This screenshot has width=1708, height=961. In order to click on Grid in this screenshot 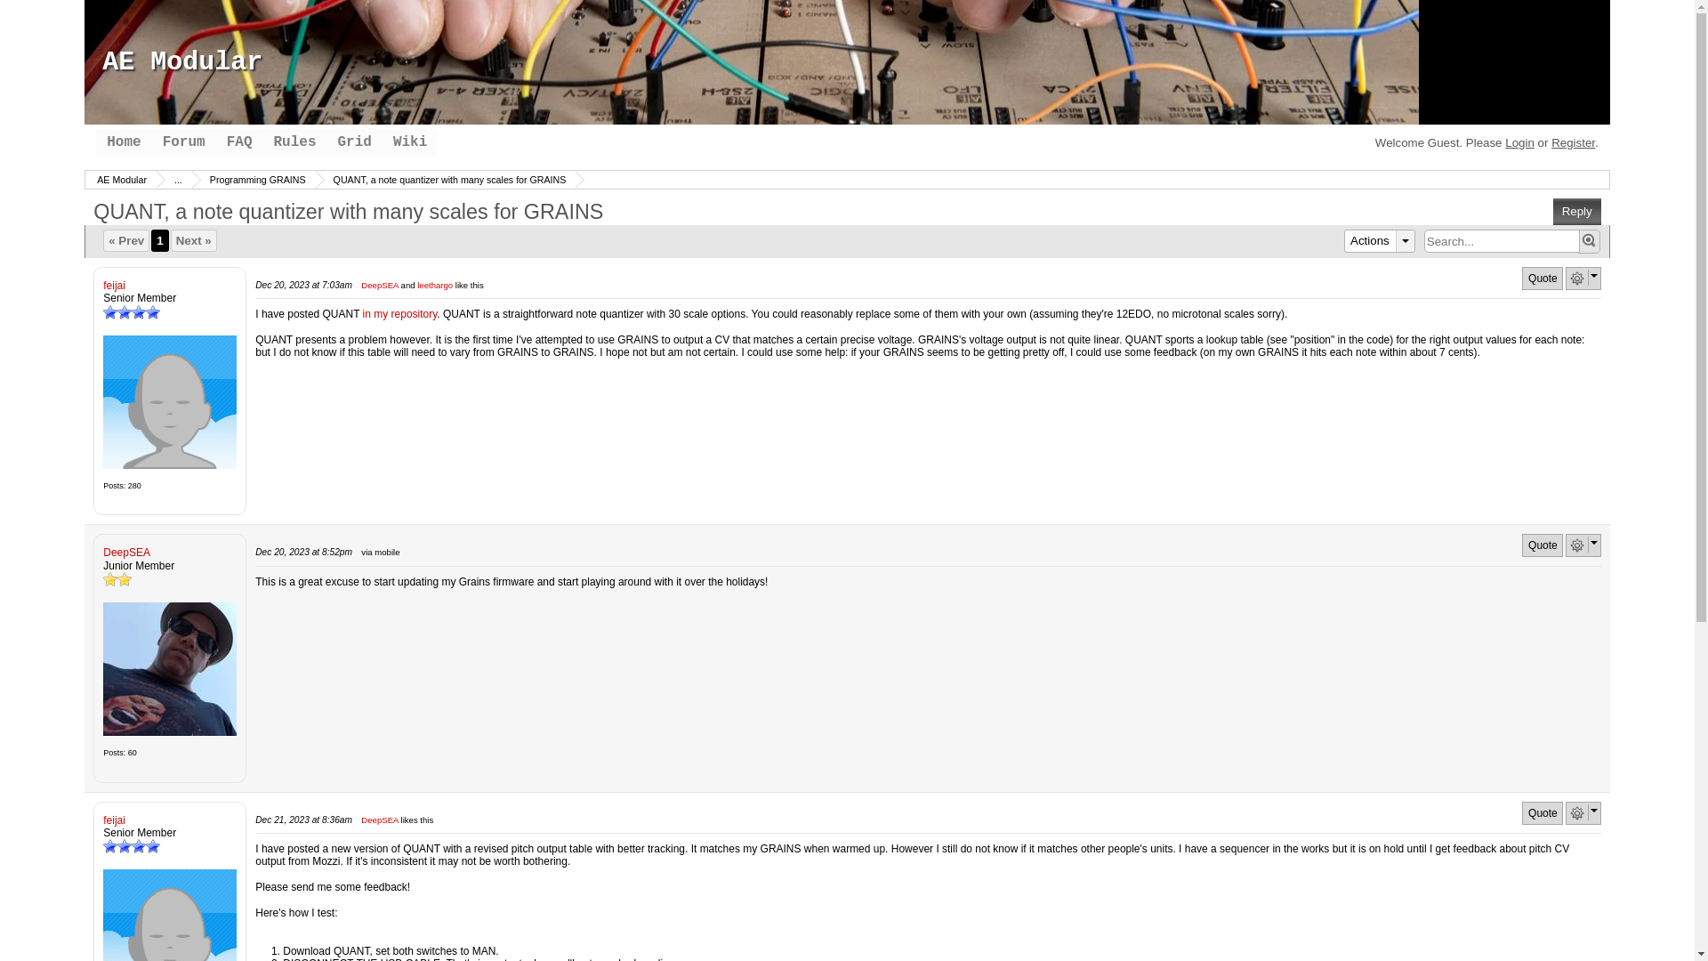, I will do `click(355, 142)`.